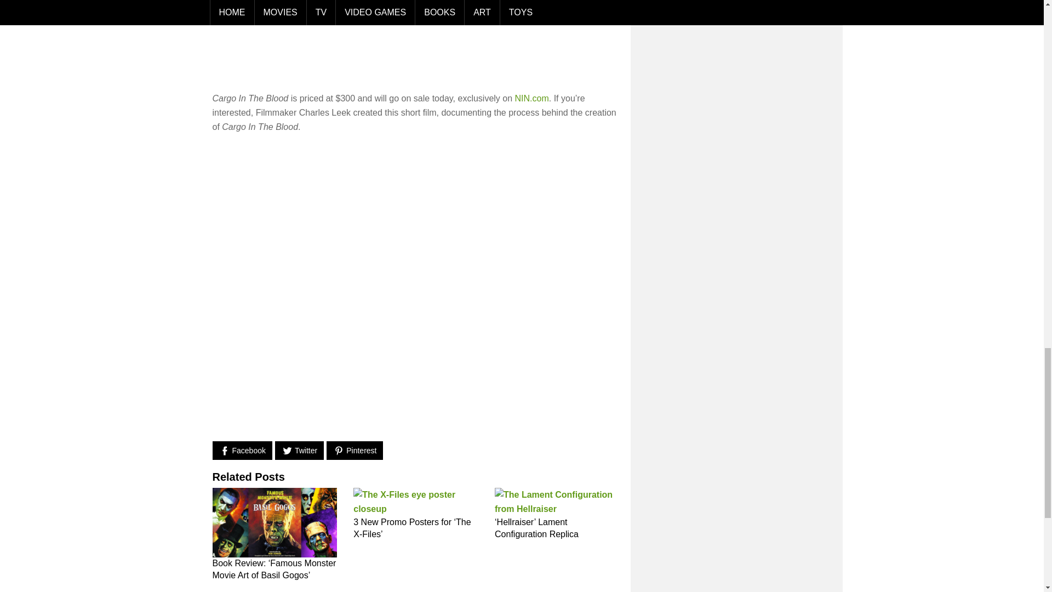  I want to click on Pinterest, so click(354, 451).